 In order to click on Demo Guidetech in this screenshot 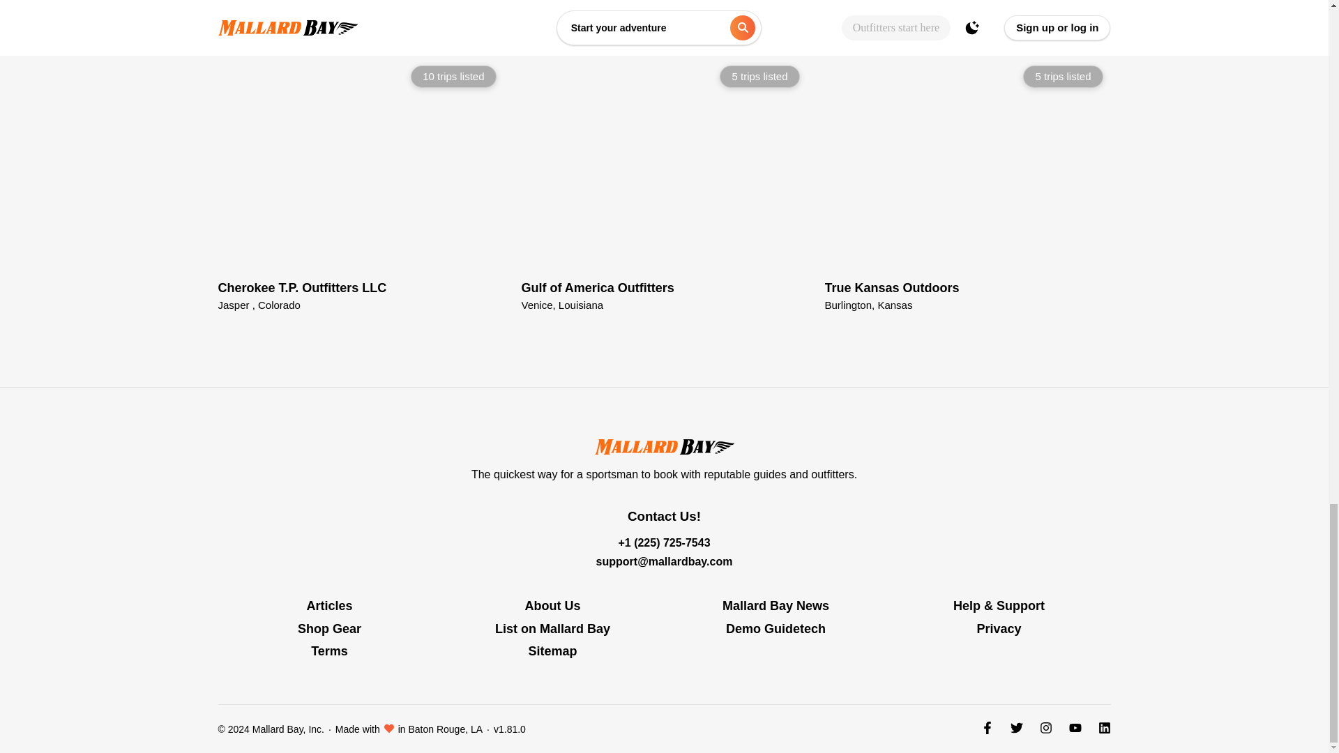, I will do `click(968, 184)`.